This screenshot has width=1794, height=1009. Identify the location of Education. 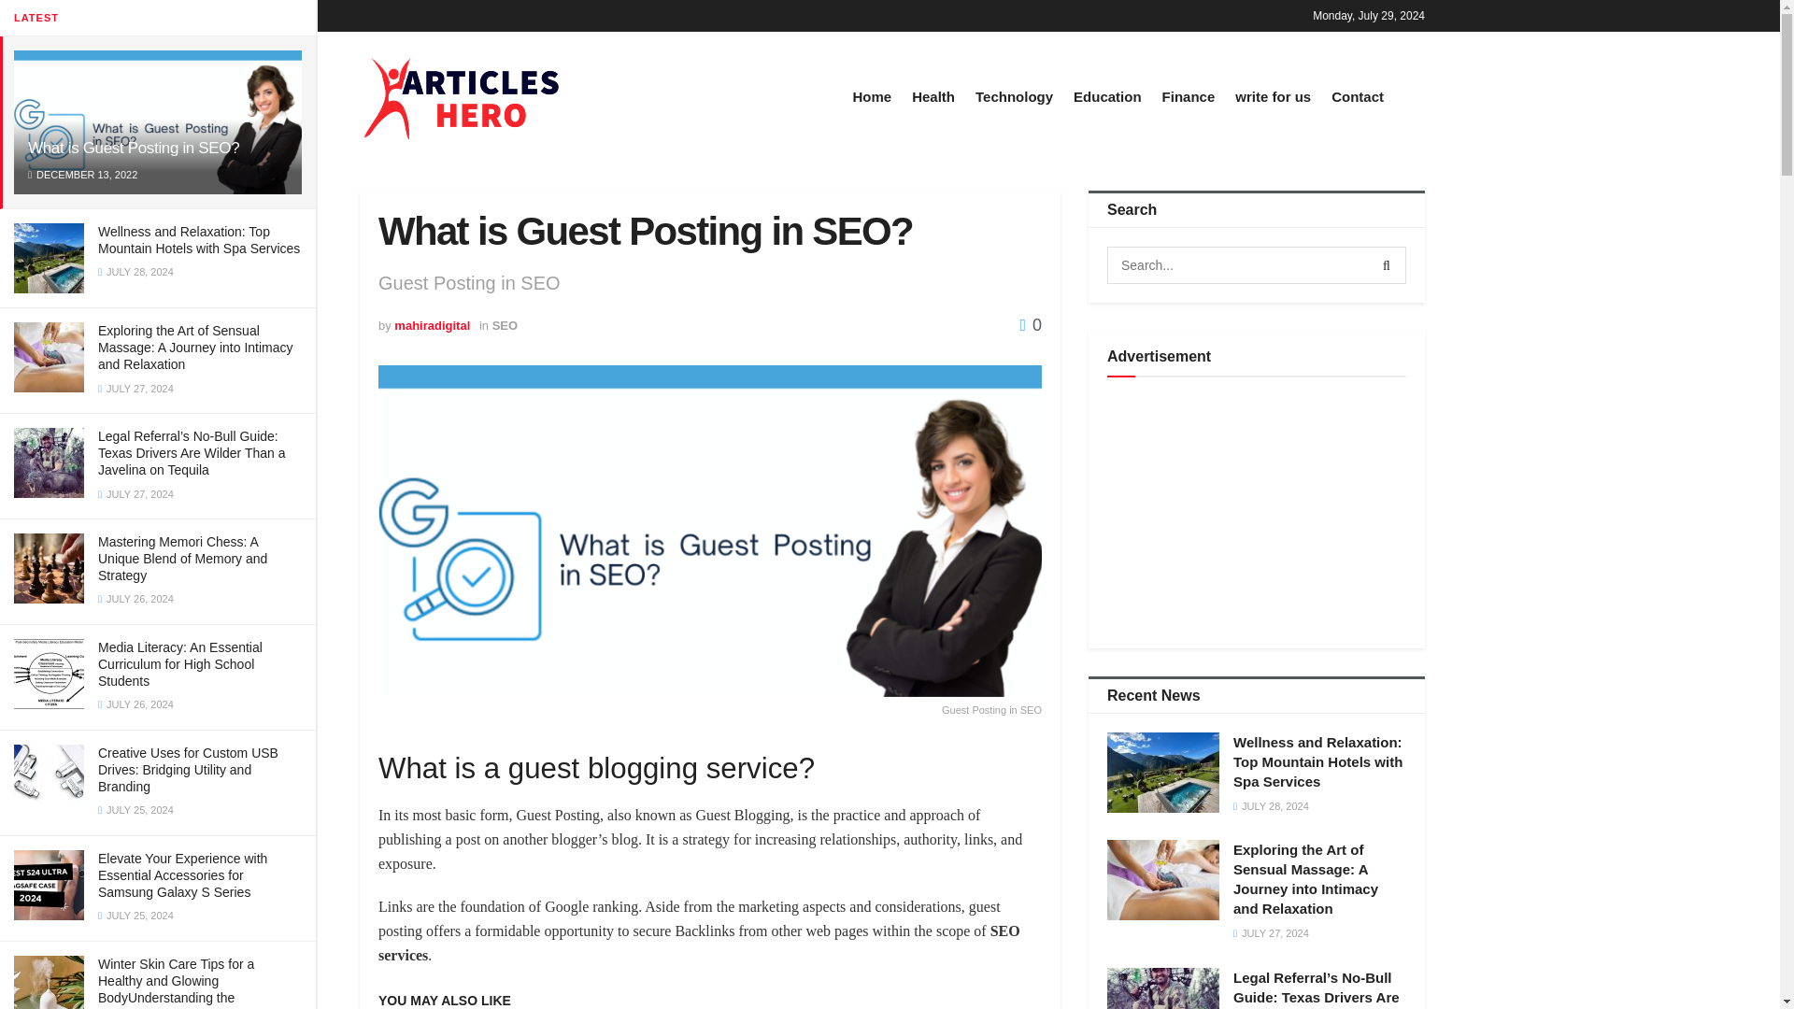
(1106, 95).